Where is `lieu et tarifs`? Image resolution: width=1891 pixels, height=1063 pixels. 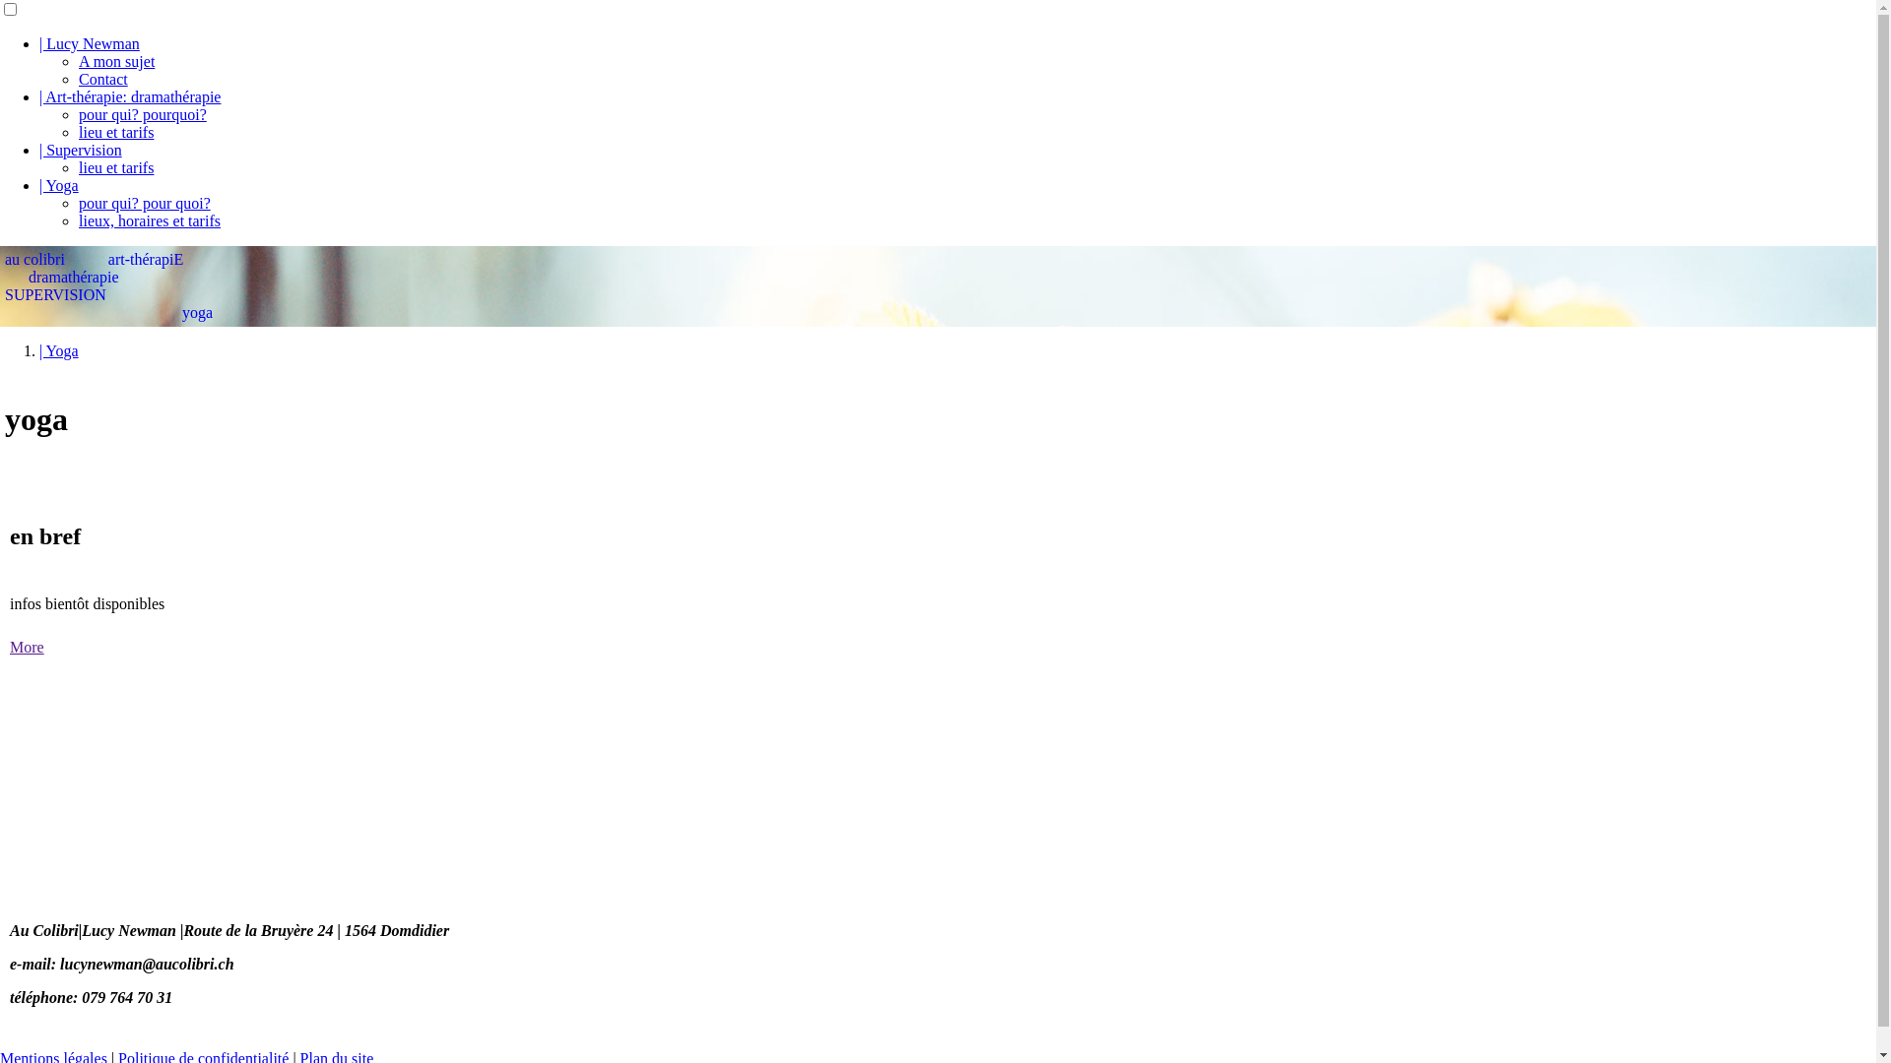 lieu et tarifs is located at coordinates (116, 167).